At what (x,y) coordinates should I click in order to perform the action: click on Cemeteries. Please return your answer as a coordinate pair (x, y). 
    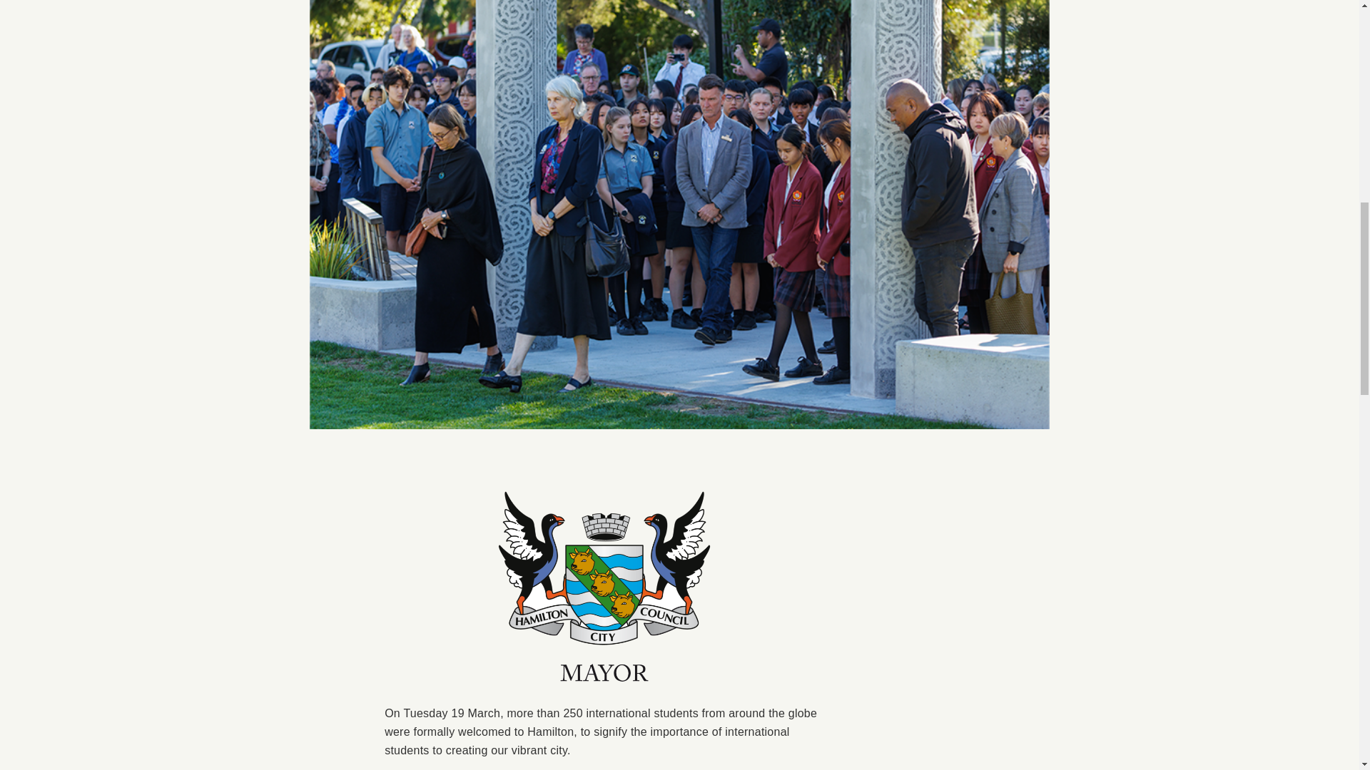
    Looking at the image, I should click on (400, 320).